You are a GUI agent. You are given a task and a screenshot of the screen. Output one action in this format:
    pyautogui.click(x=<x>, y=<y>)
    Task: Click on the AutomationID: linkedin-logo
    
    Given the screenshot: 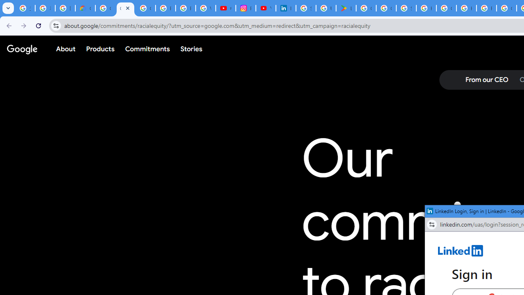 What is the action you would take?
    pyautogui.click(x=461, y=251)
    